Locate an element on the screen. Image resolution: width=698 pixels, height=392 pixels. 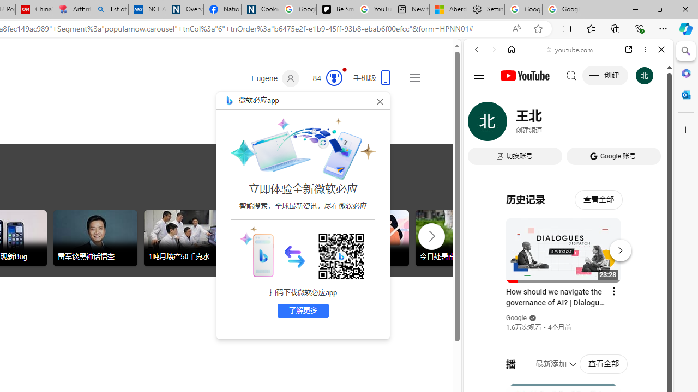
New Tab is located at coordinates (592, 10).